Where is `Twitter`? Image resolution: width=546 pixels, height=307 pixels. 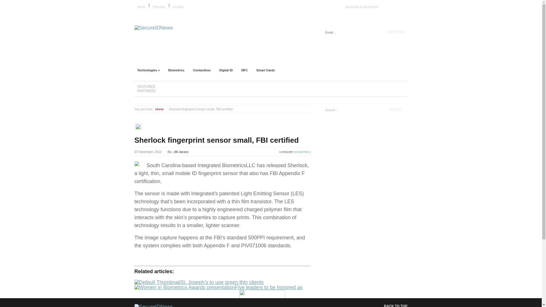 Twitter is located at coordinates (398, 5).